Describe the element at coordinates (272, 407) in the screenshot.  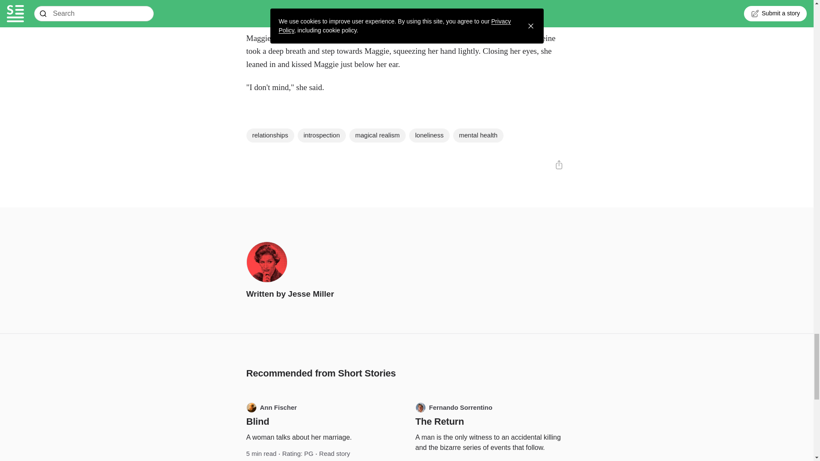
I see `Ann Fischer` at that location.